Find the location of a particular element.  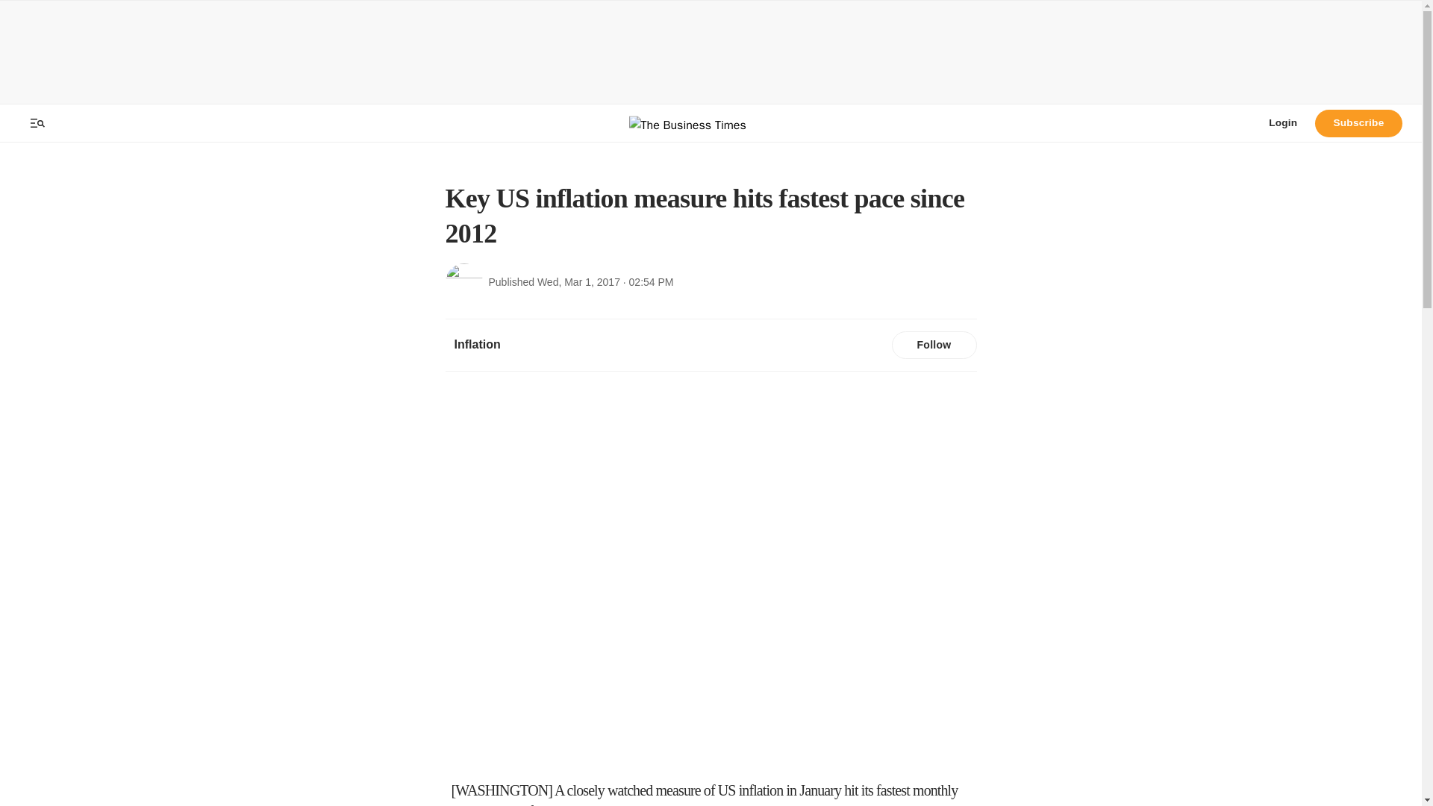

Login is located at coordinates (1282, 122).